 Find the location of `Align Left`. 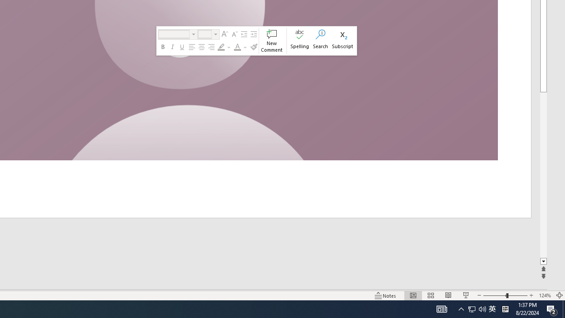

Align Left is located at coordinates (192, 47).